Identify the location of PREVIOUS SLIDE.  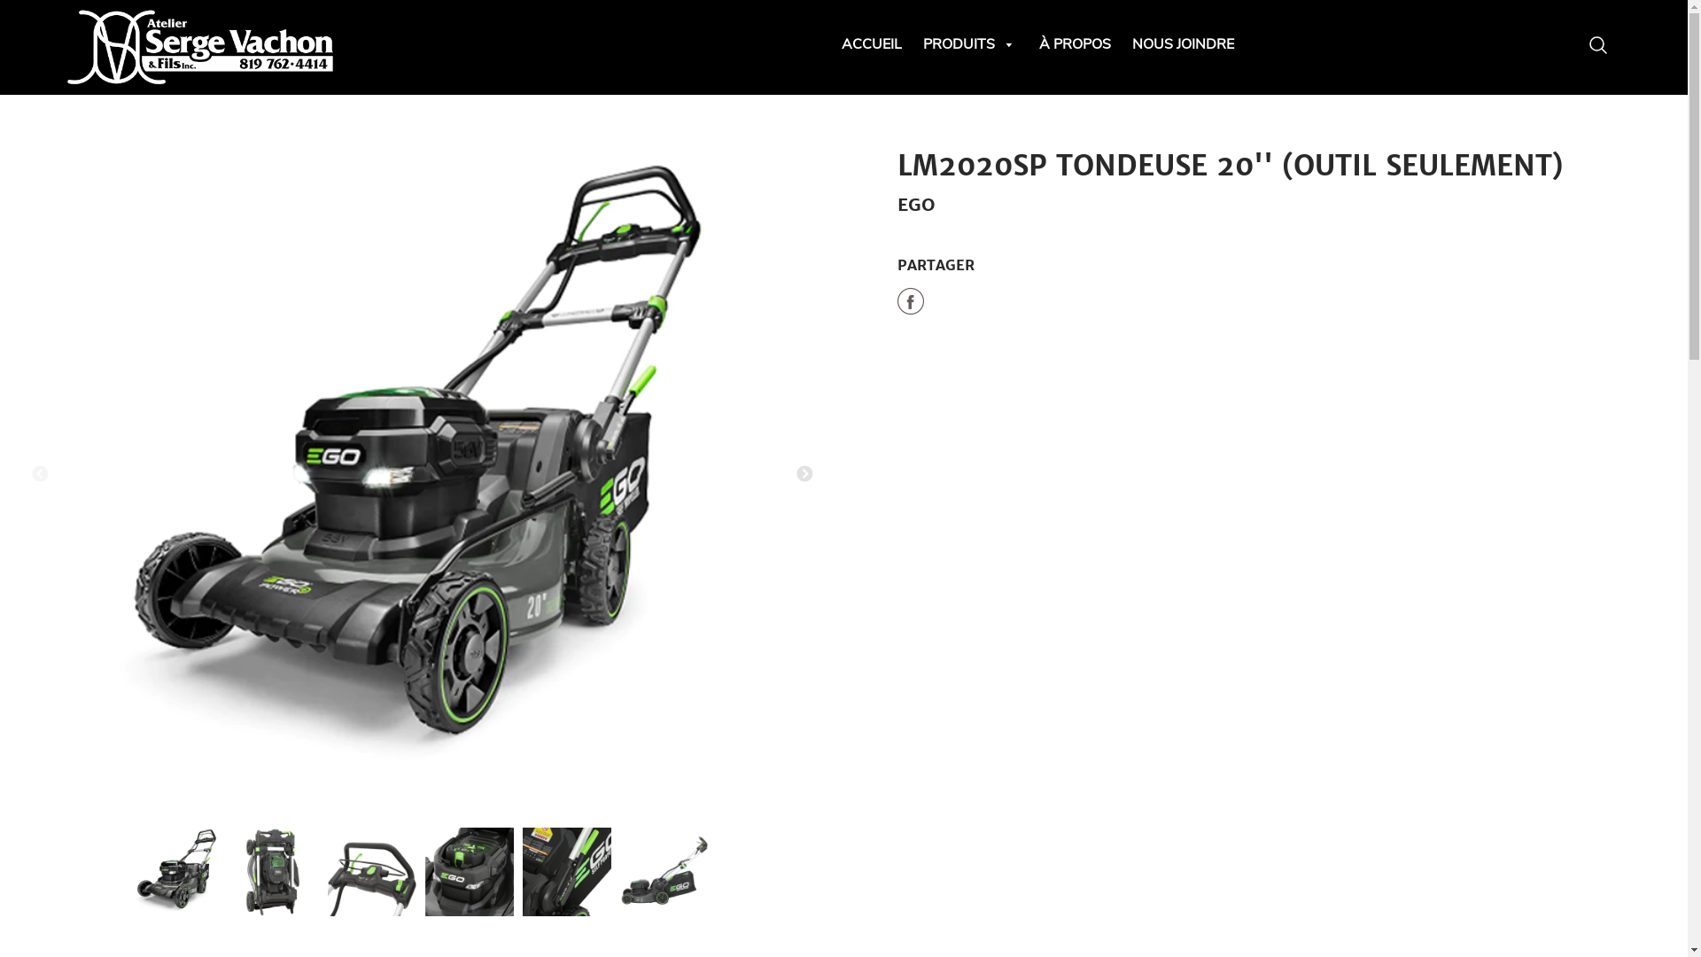
(40, 475).